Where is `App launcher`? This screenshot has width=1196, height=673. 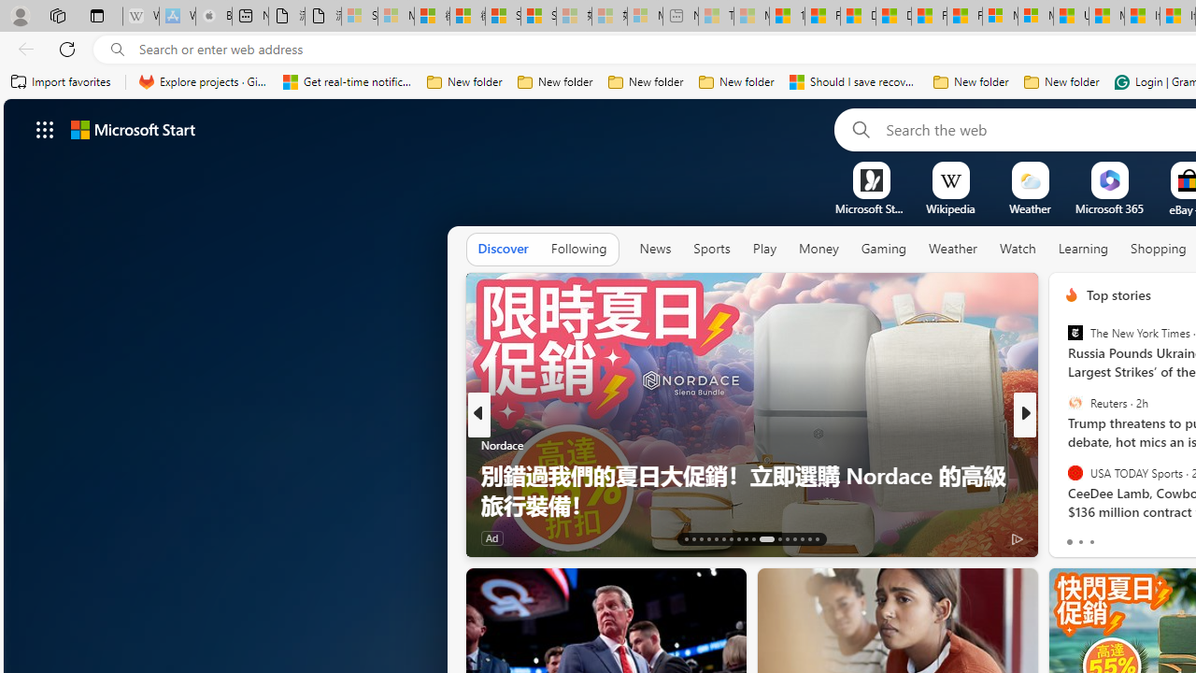
App launcher is located at coordinates (45, 129).